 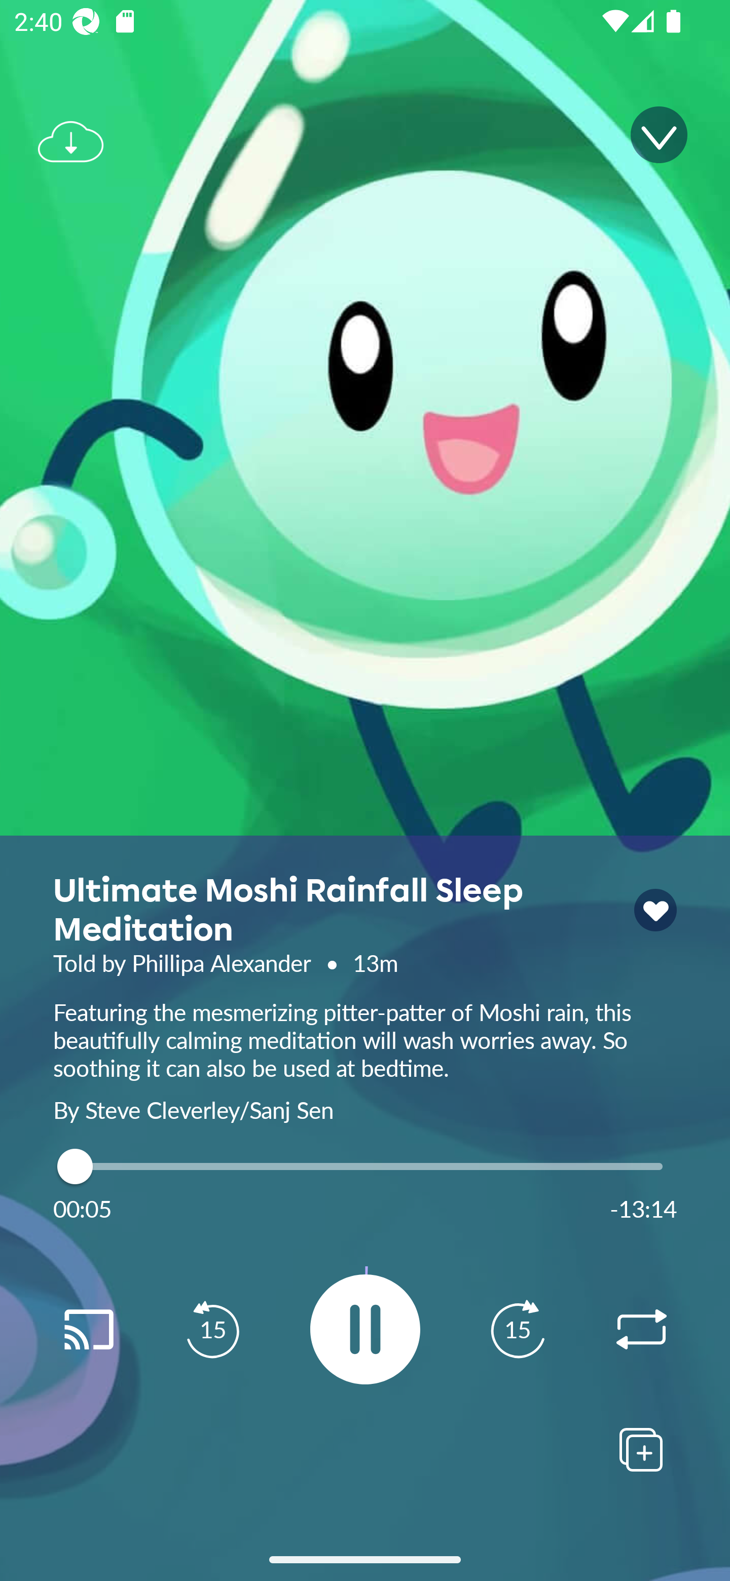 What do you see at coordinates (365, 1329) in the screenshot?
I see `0.00659 Pause` at bounding box center [365, 1329].